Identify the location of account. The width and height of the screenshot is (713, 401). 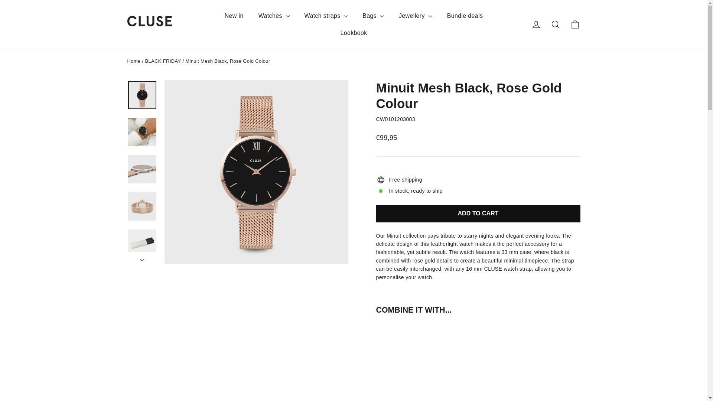
(536, 24).